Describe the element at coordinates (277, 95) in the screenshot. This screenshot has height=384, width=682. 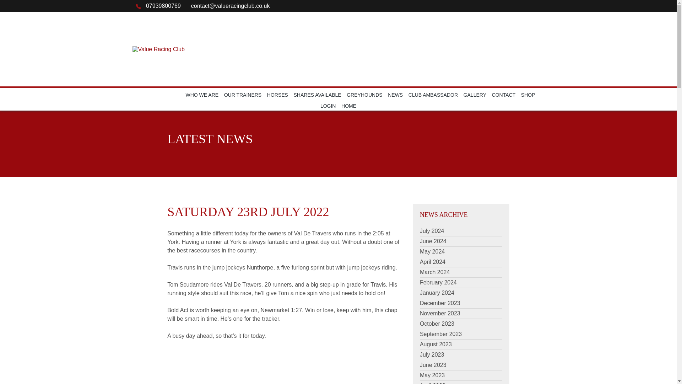
I see `Horses` at that location.